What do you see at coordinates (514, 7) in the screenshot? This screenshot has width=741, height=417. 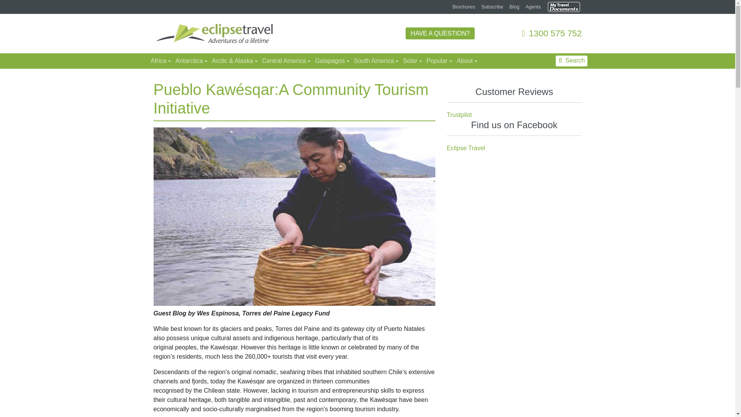 I see `Blog` at bounding box center [514, 7].